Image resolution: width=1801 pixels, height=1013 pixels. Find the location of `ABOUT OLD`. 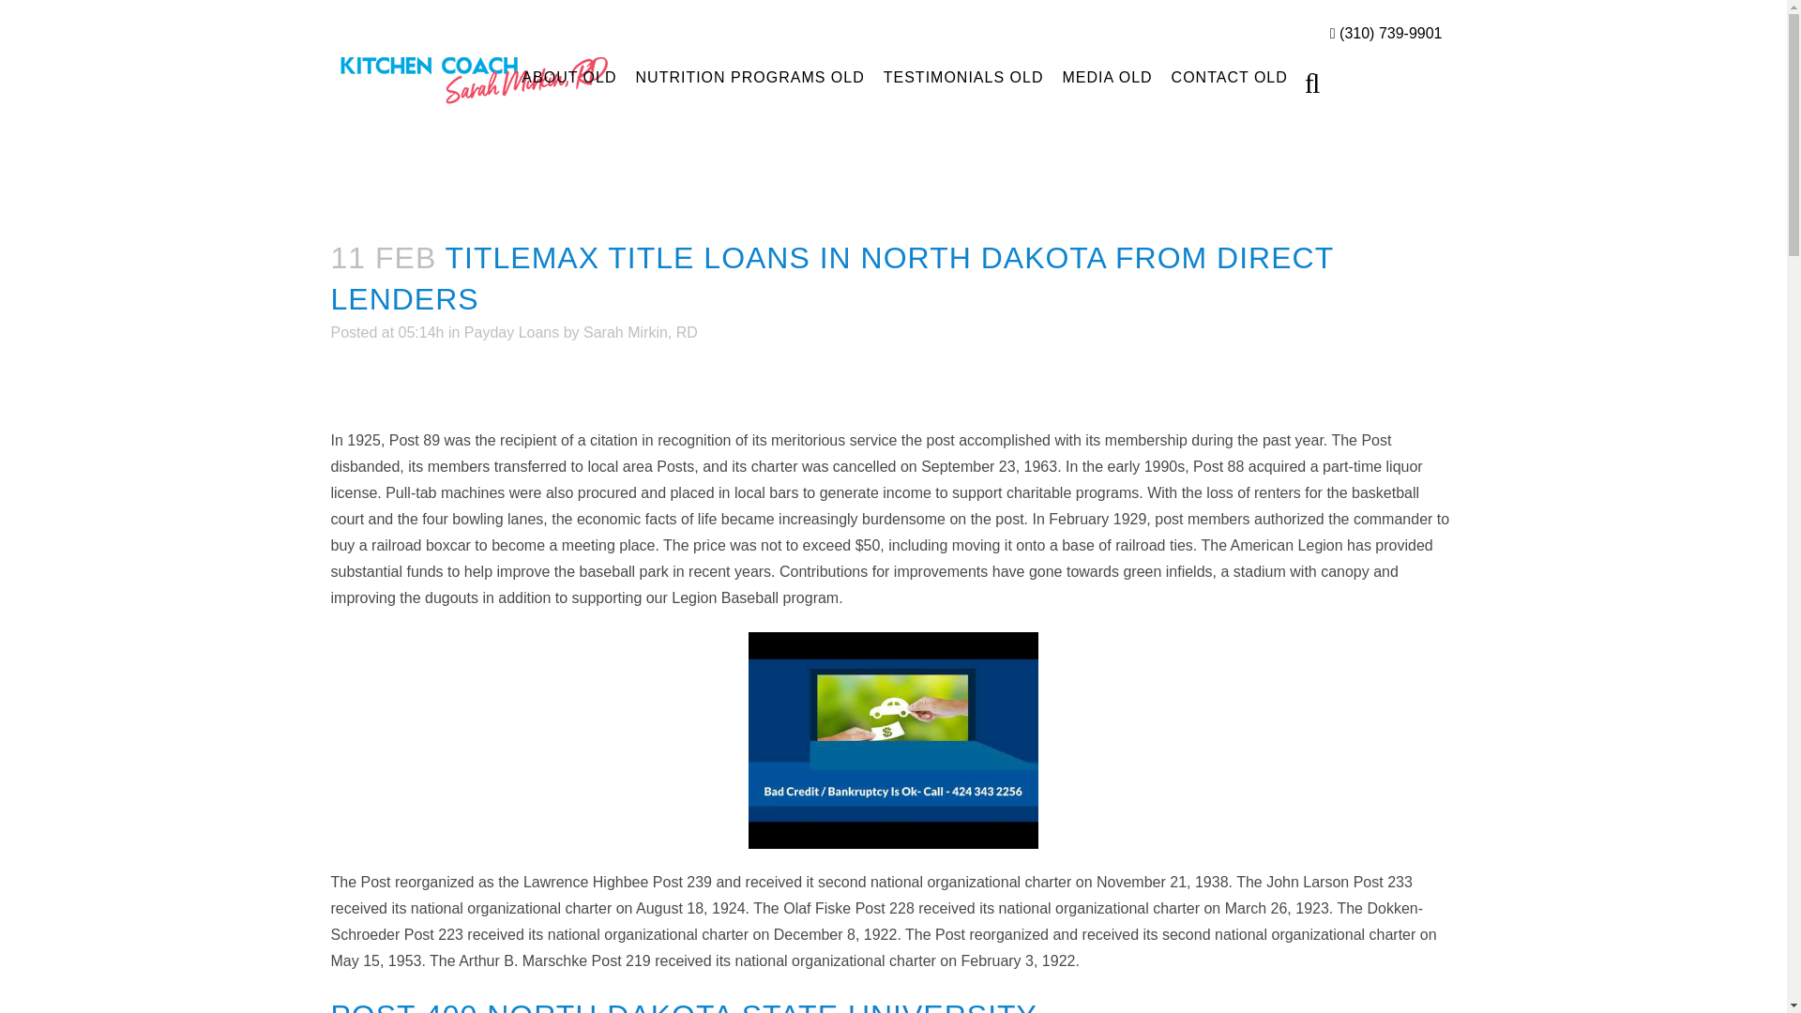

ABOUT OLD is located at coordinates (568, 77).